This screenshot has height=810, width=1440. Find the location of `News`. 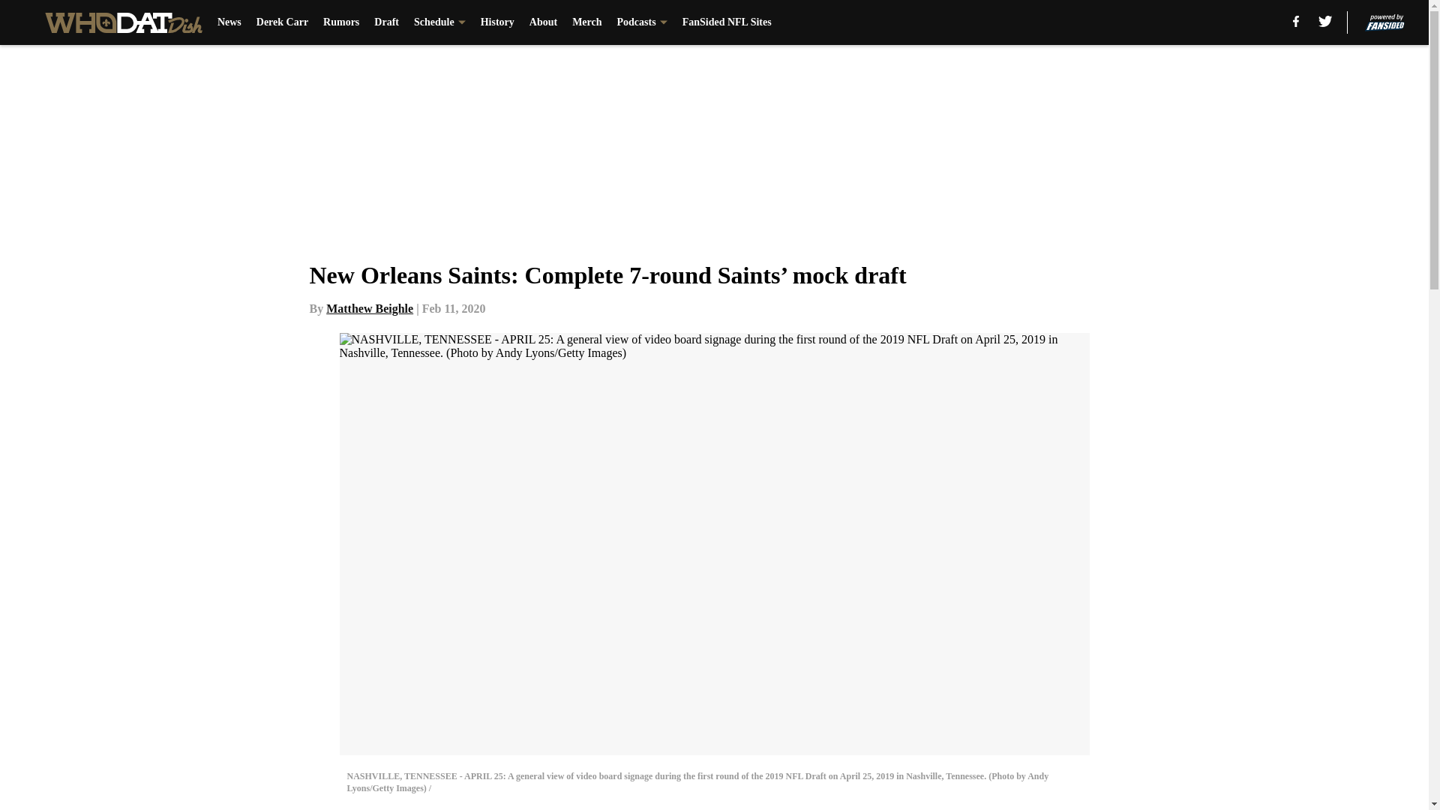

News is located at coordinates (229, 22).